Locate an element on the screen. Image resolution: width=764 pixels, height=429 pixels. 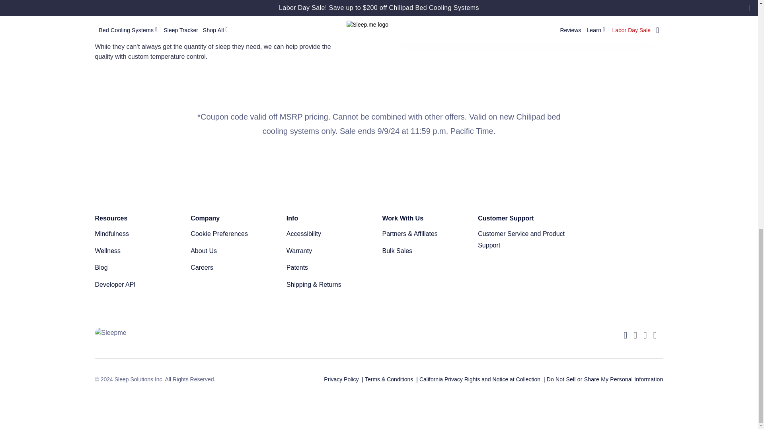
Mindfulness is located at coordinates (139, 234).